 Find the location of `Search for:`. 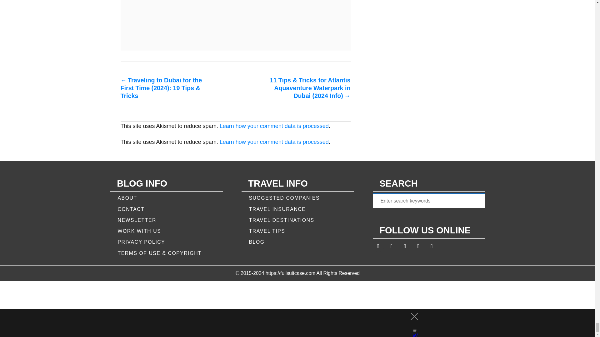

Search for: is located at coordinates (429, 201).